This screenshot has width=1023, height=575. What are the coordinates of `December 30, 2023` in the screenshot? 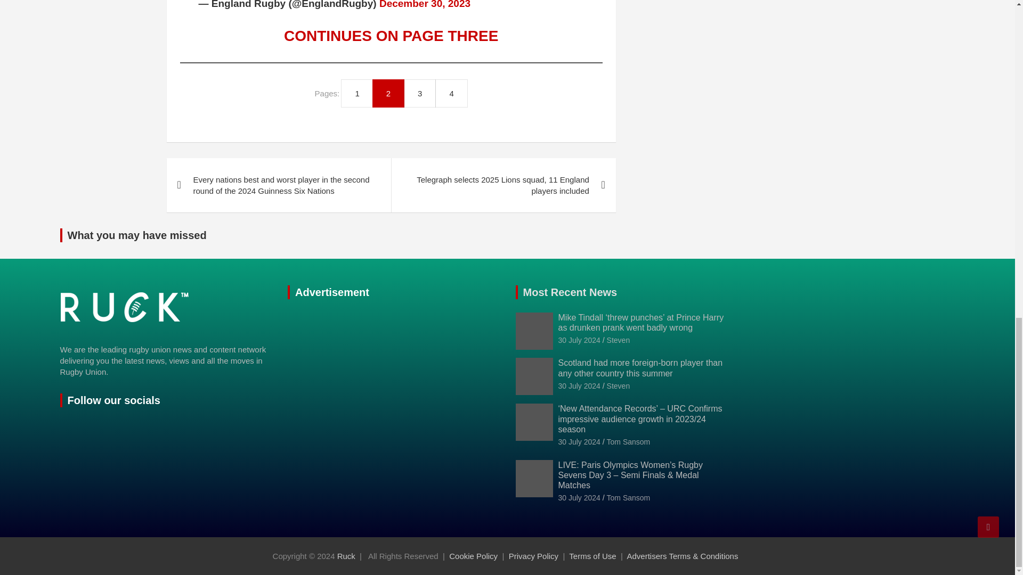 It's located at (425, 4).